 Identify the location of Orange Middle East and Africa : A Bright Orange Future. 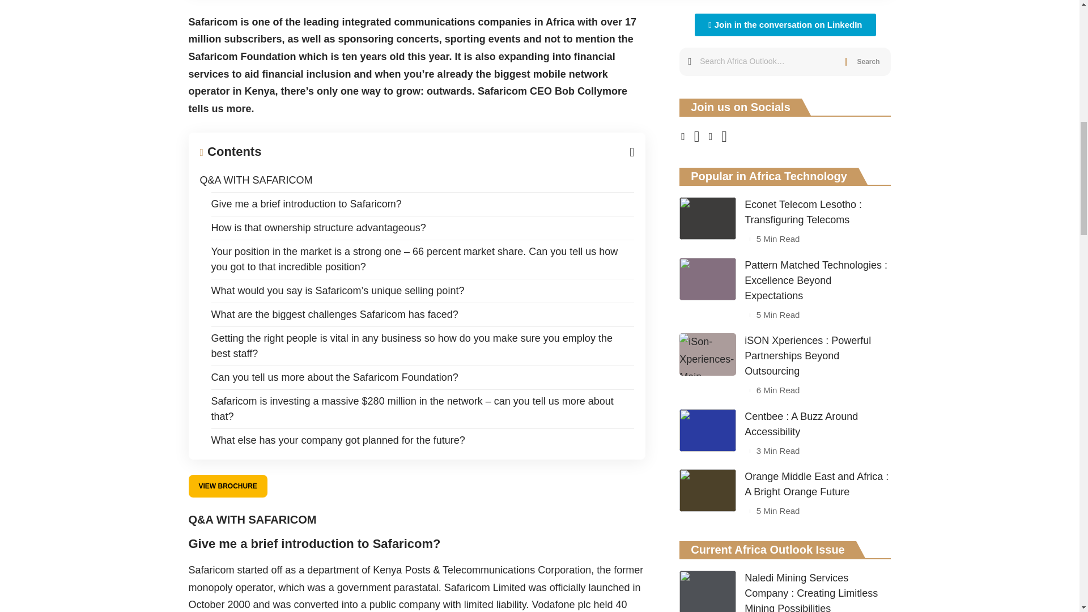
(707, 490).